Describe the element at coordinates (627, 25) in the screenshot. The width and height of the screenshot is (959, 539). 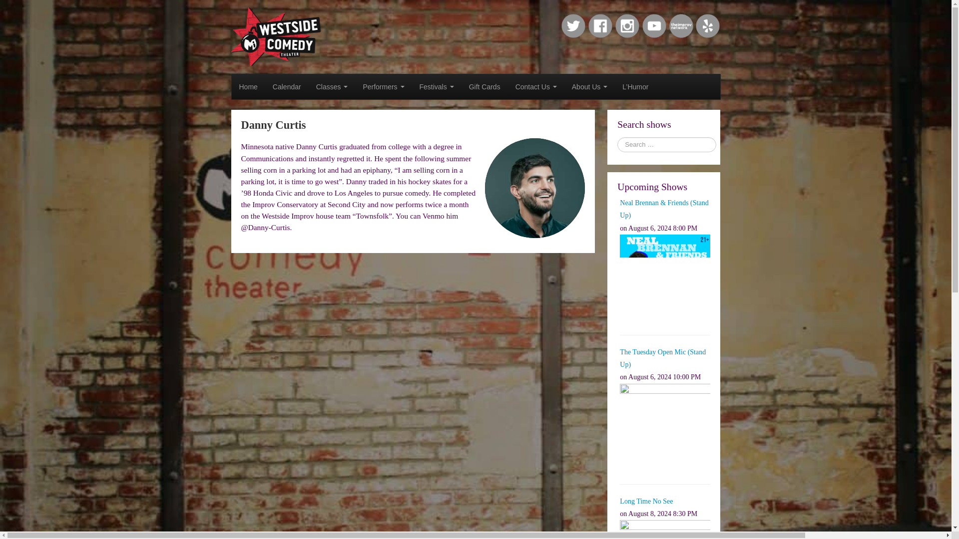
I see `Westside Comedy Instagram` at that location.